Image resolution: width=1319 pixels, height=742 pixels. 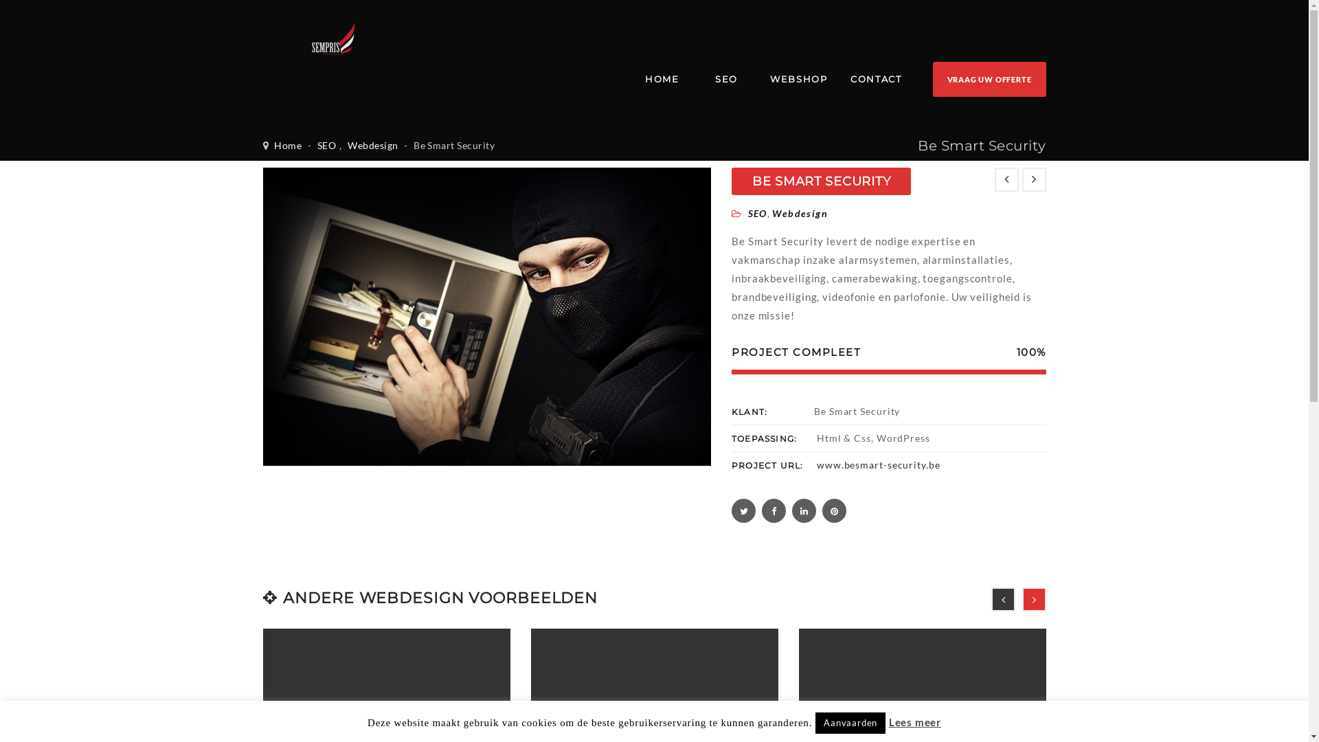 I want to click on twitter, so click(x=743, y=511).